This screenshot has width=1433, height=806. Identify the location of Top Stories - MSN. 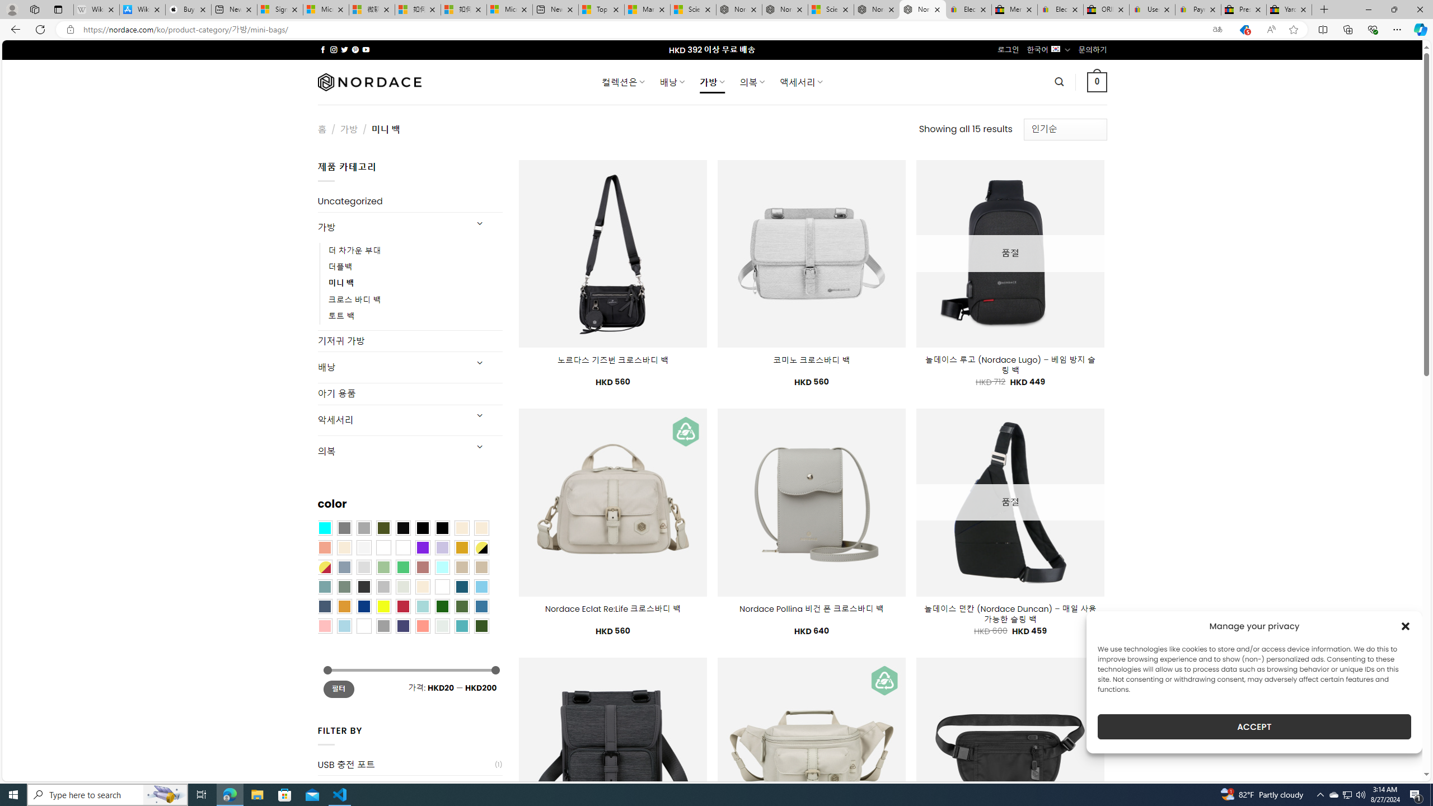
(601, 10).